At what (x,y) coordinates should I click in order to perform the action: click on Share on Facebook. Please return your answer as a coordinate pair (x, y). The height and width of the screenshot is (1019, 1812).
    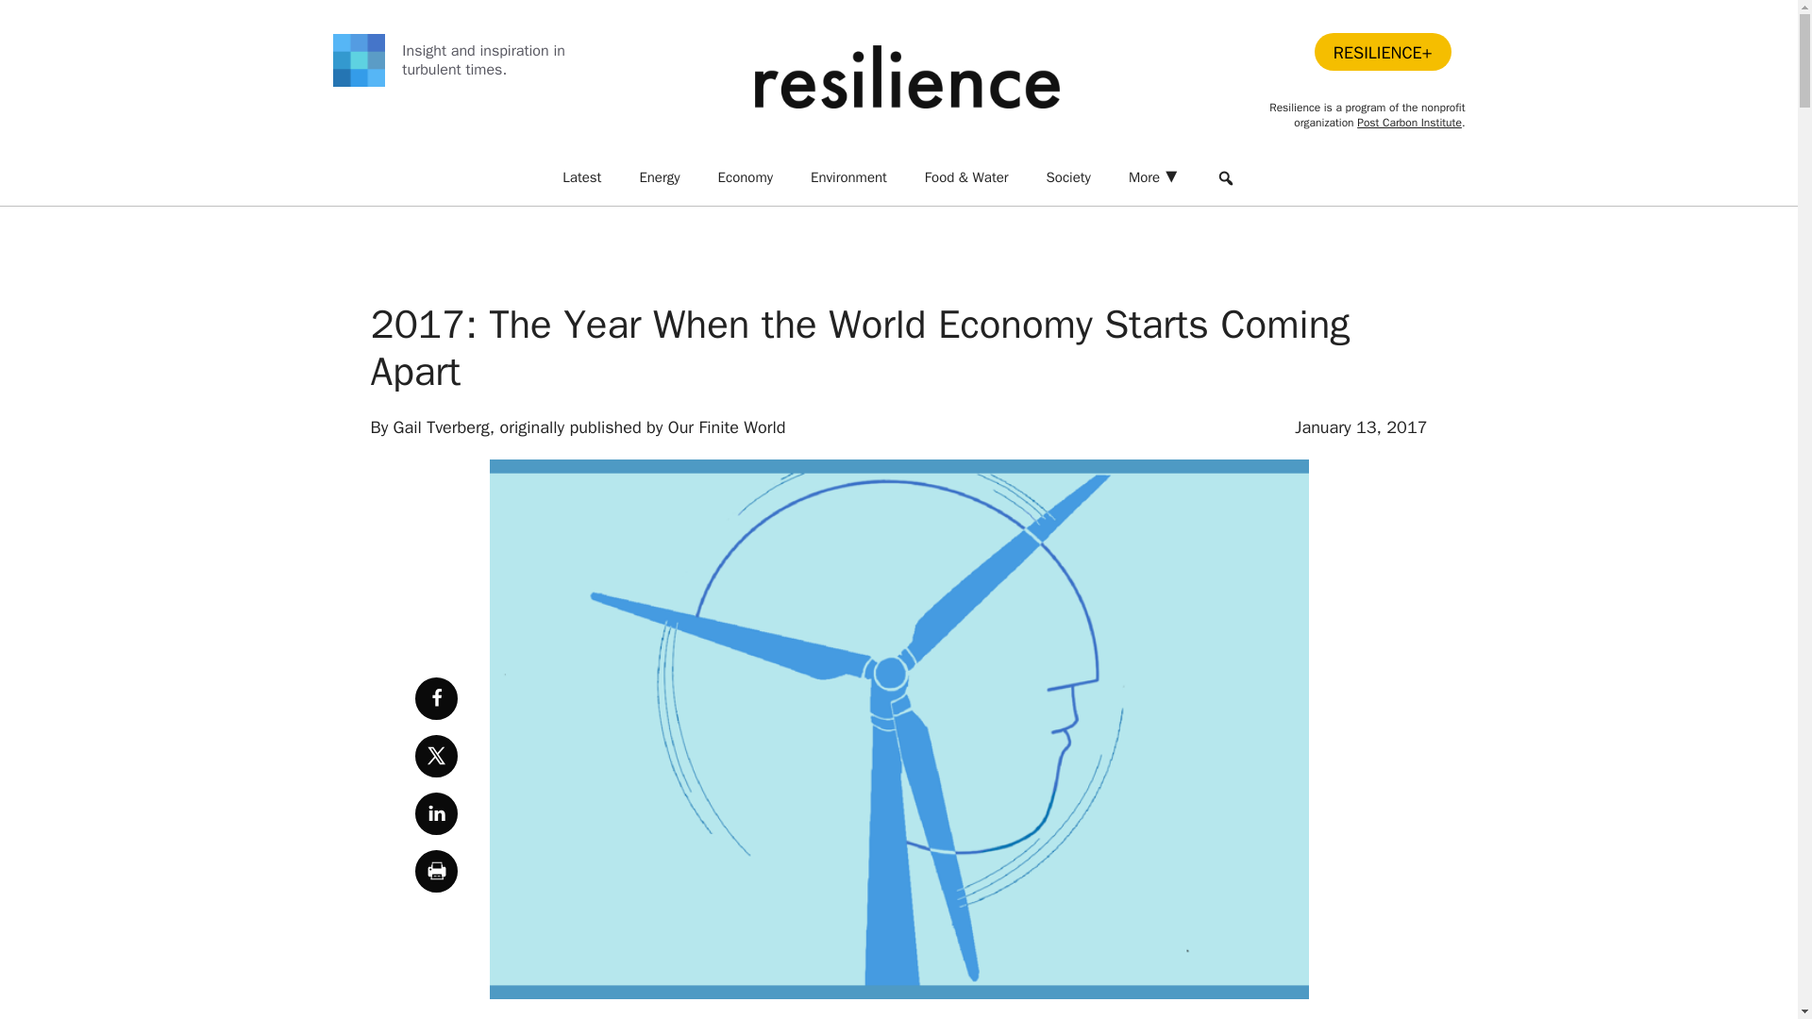
    Looking at the image, I should click on (436, 698).